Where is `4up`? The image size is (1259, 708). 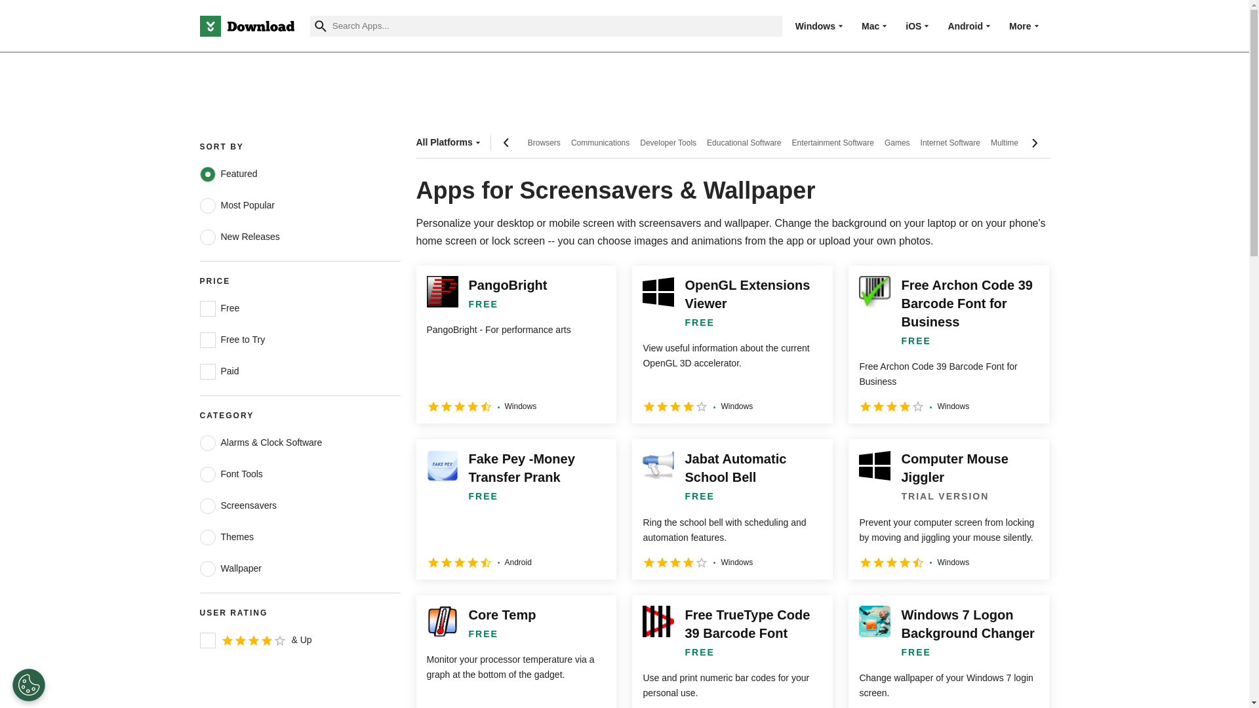 4up is located at coordinates (207, 640).